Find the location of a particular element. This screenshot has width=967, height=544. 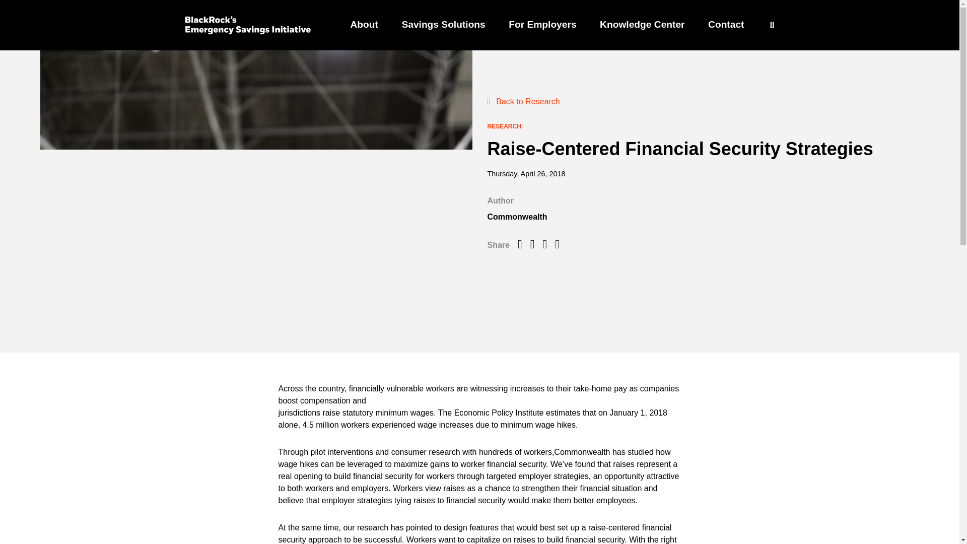

Savings Solutions is located at coordinates (443, 24).